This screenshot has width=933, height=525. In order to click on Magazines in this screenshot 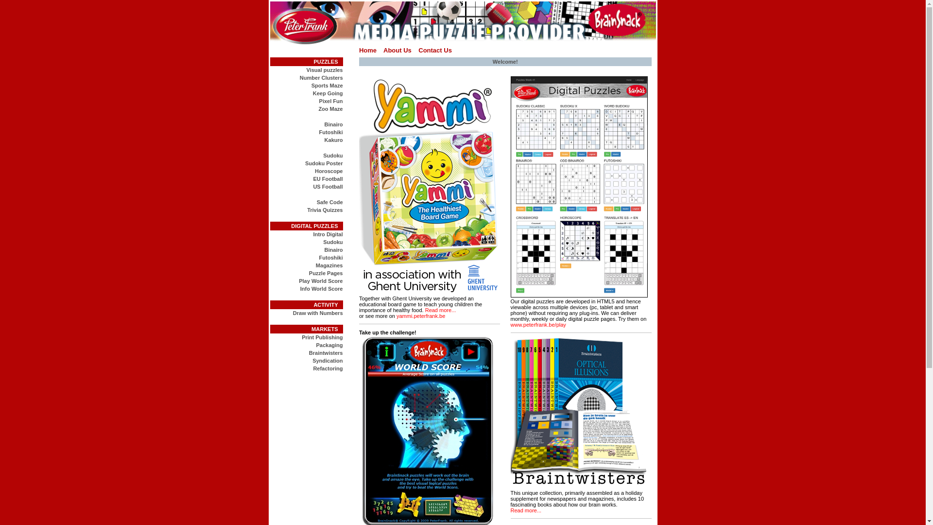, I will do `click(329, 265)`.